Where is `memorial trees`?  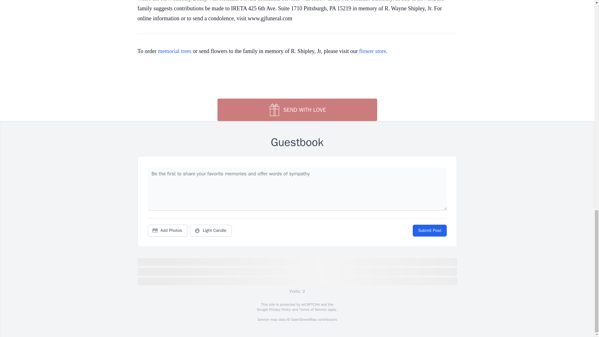 memorial trees is located at coordinates (174, 51).